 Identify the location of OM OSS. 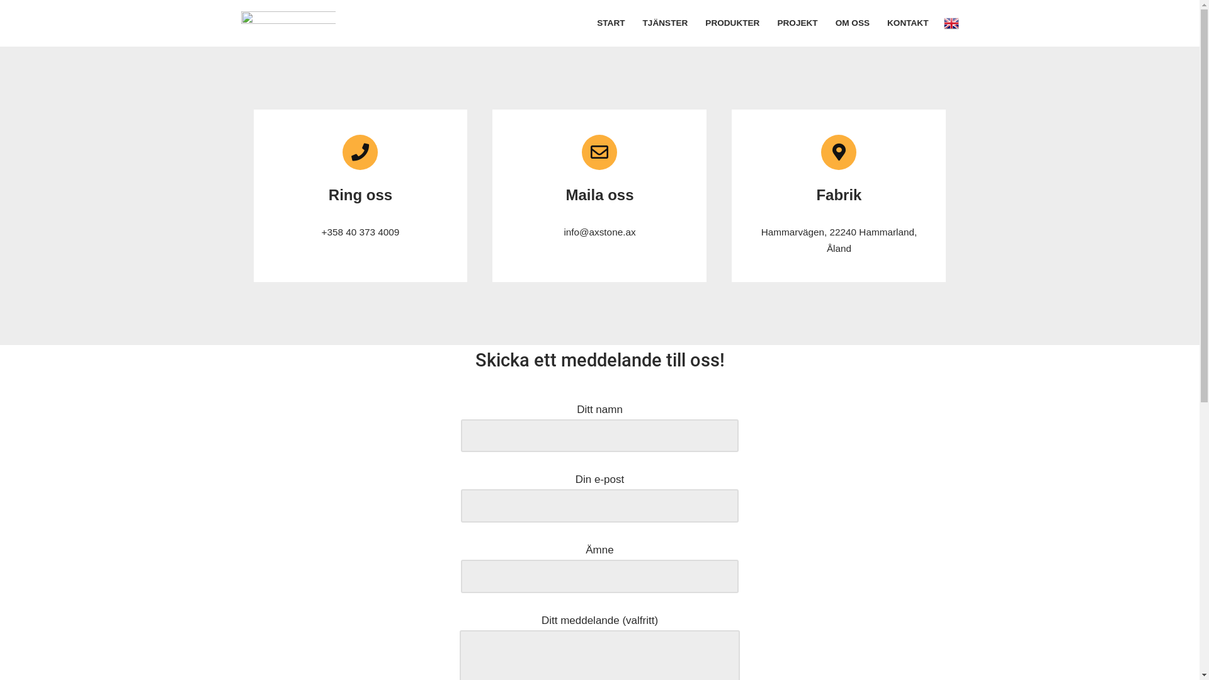
(853, 23).